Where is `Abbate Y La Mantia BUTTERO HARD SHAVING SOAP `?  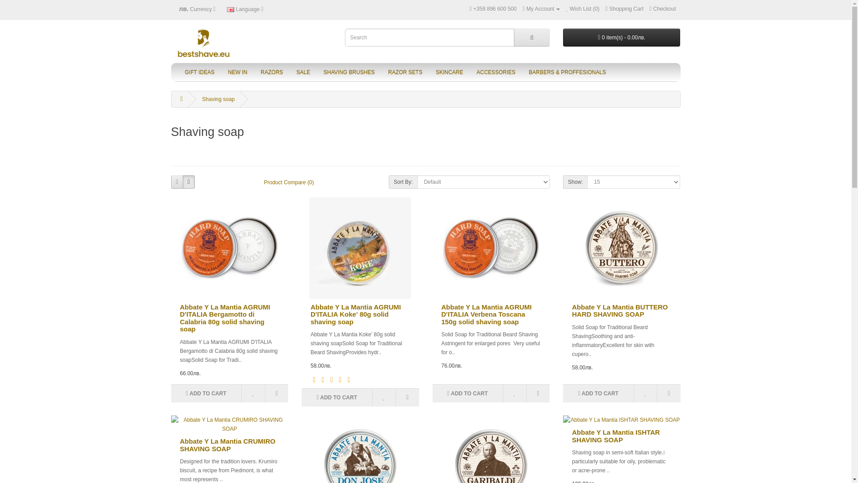 Abbate Y La Mantia BUTTERO HARD SHAVING SOAP  is located at coordinates (621, 248).